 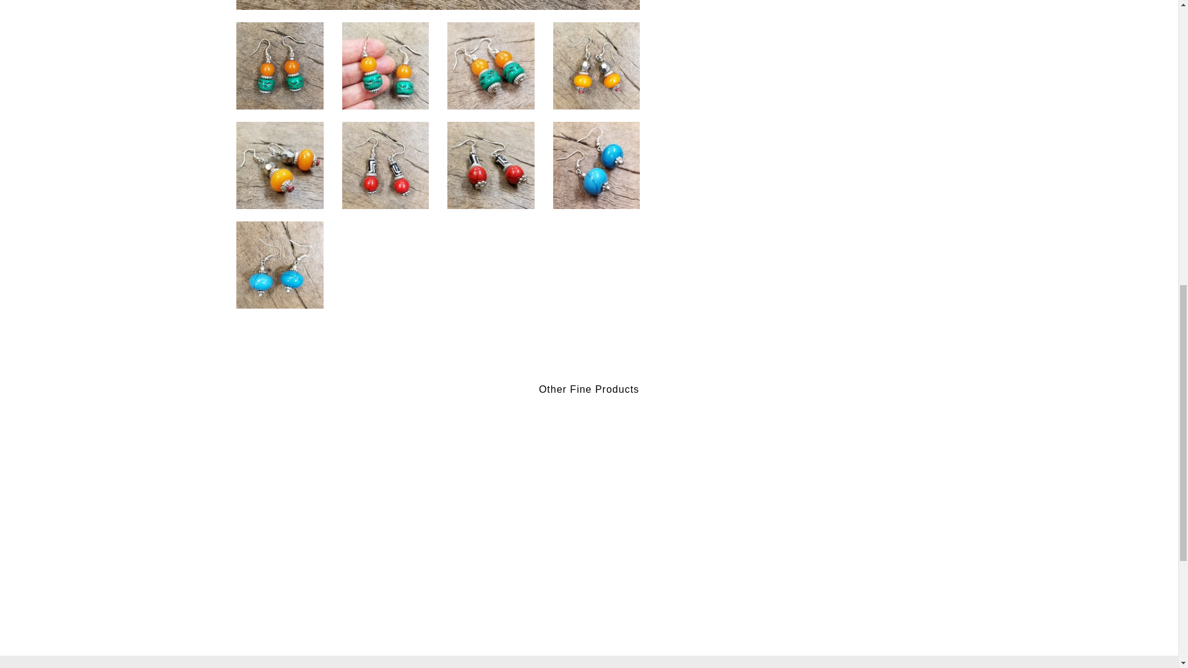 I want to click on Nepalese Beaded Earring, Assorted Styles, so click(x=280, y=66).